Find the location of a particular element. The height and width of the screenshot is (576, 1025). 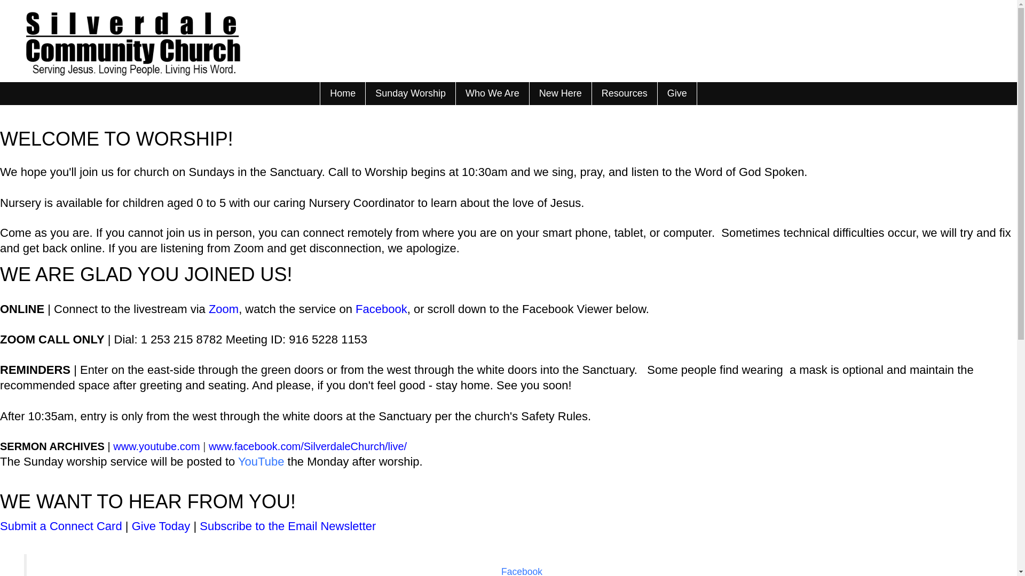

Give is located at coordinates (677, 93).